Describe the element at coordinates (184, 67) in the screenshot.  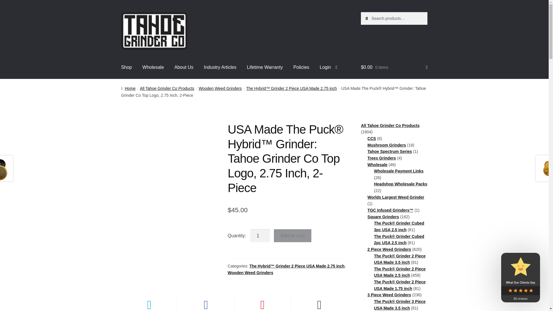
I see `About Us` at that location.